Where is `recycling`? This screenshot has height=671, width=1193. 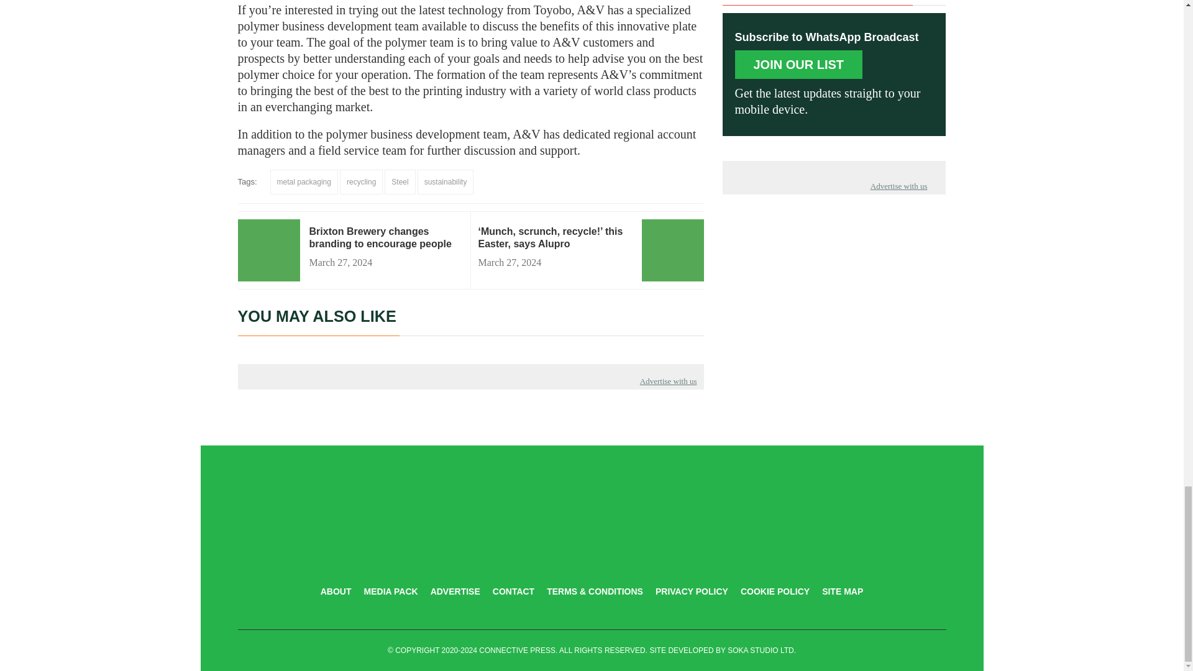
recycling is located at coordinates (362, 182).